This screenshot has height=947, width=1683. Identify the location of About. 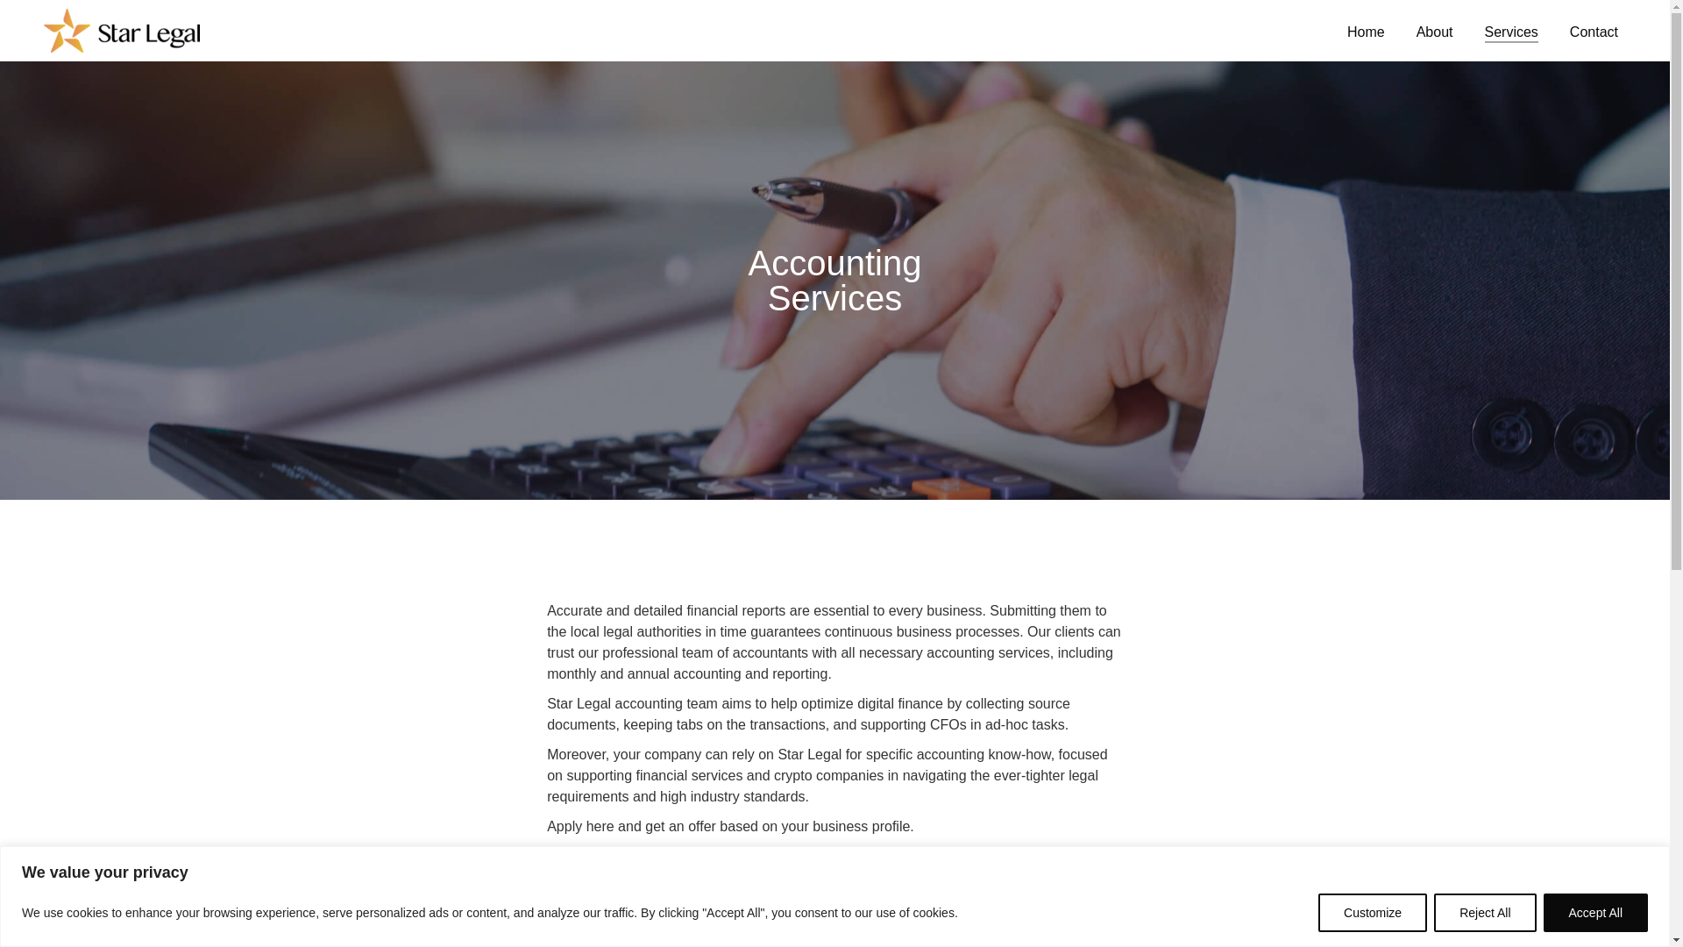
(1435, 30).